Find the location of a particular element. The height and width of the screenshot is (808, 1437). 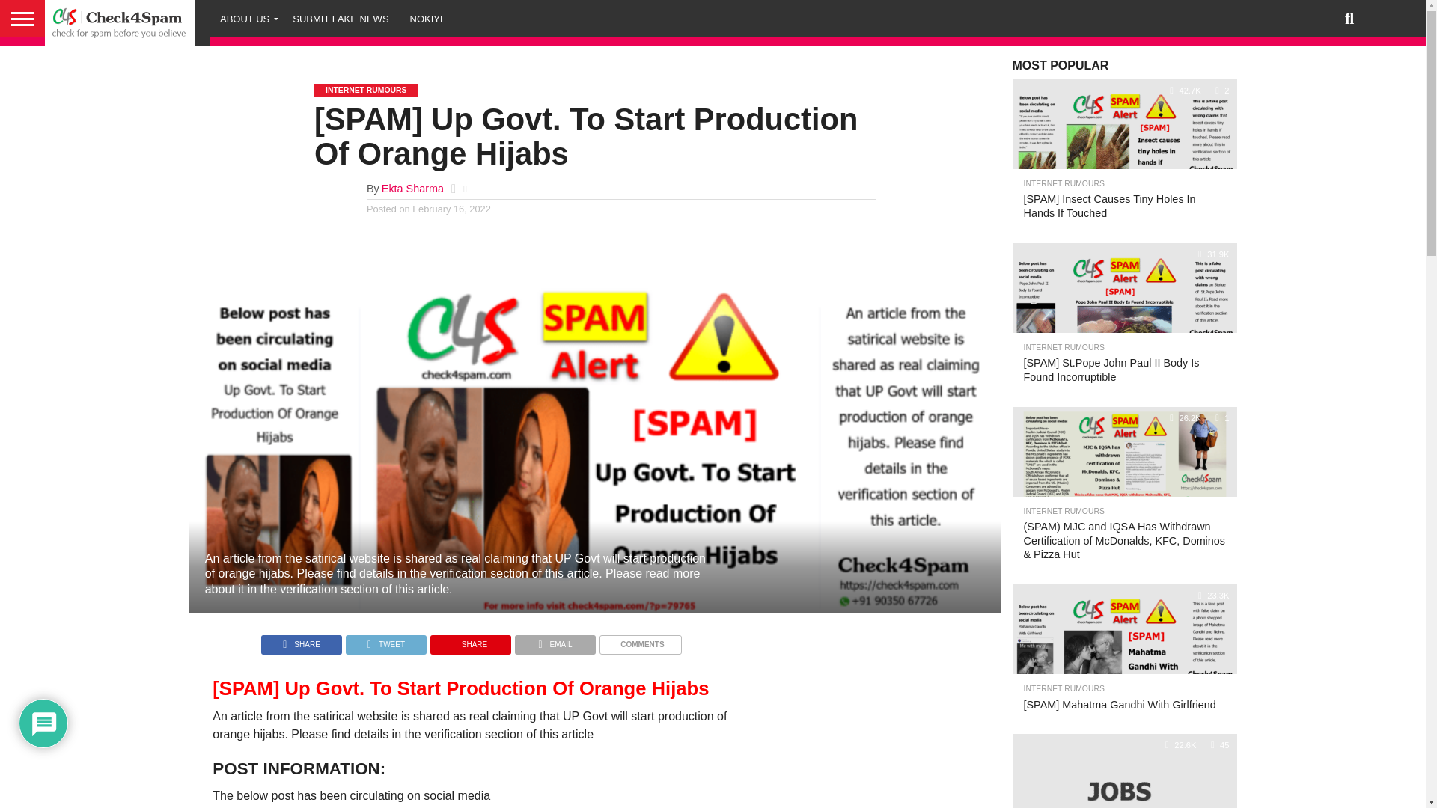

ABOUT US is located at coordinates (245, 18).